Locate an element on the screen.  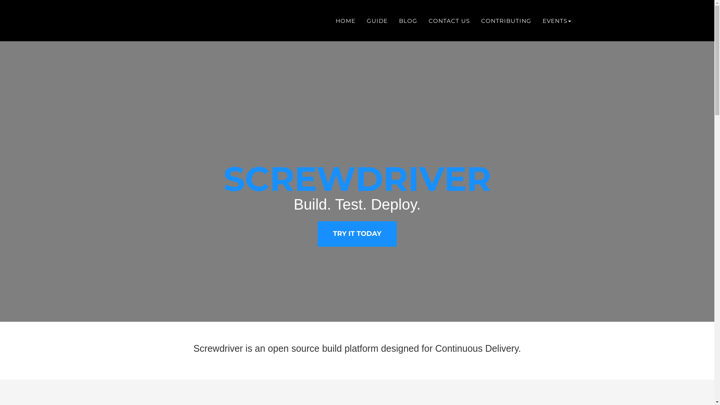
HOME is located at coordinates (346, 21).